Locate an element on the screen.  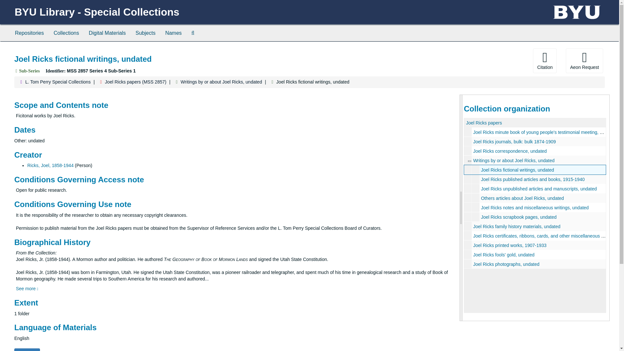
Digital Materials is located at coordinates (107, 33).